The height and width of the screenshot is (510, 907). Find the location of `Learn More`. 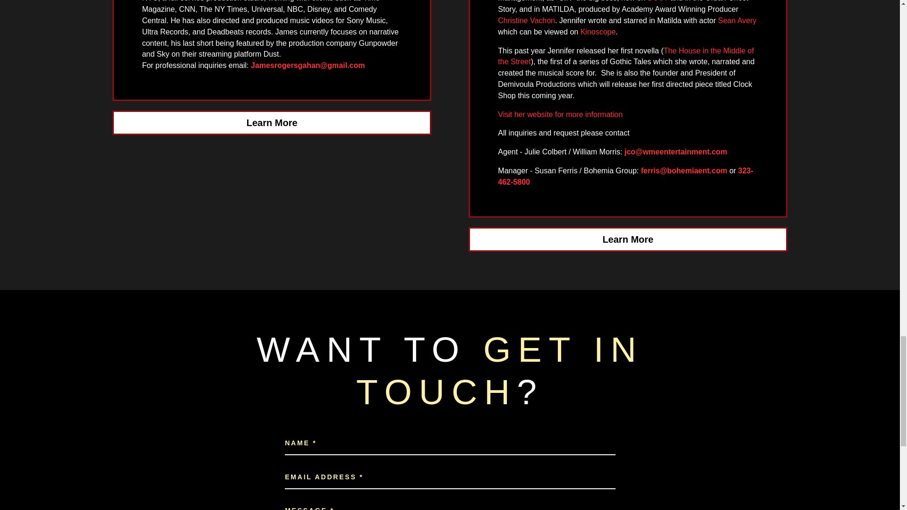

Learn More is located at coordinates (272, 123).